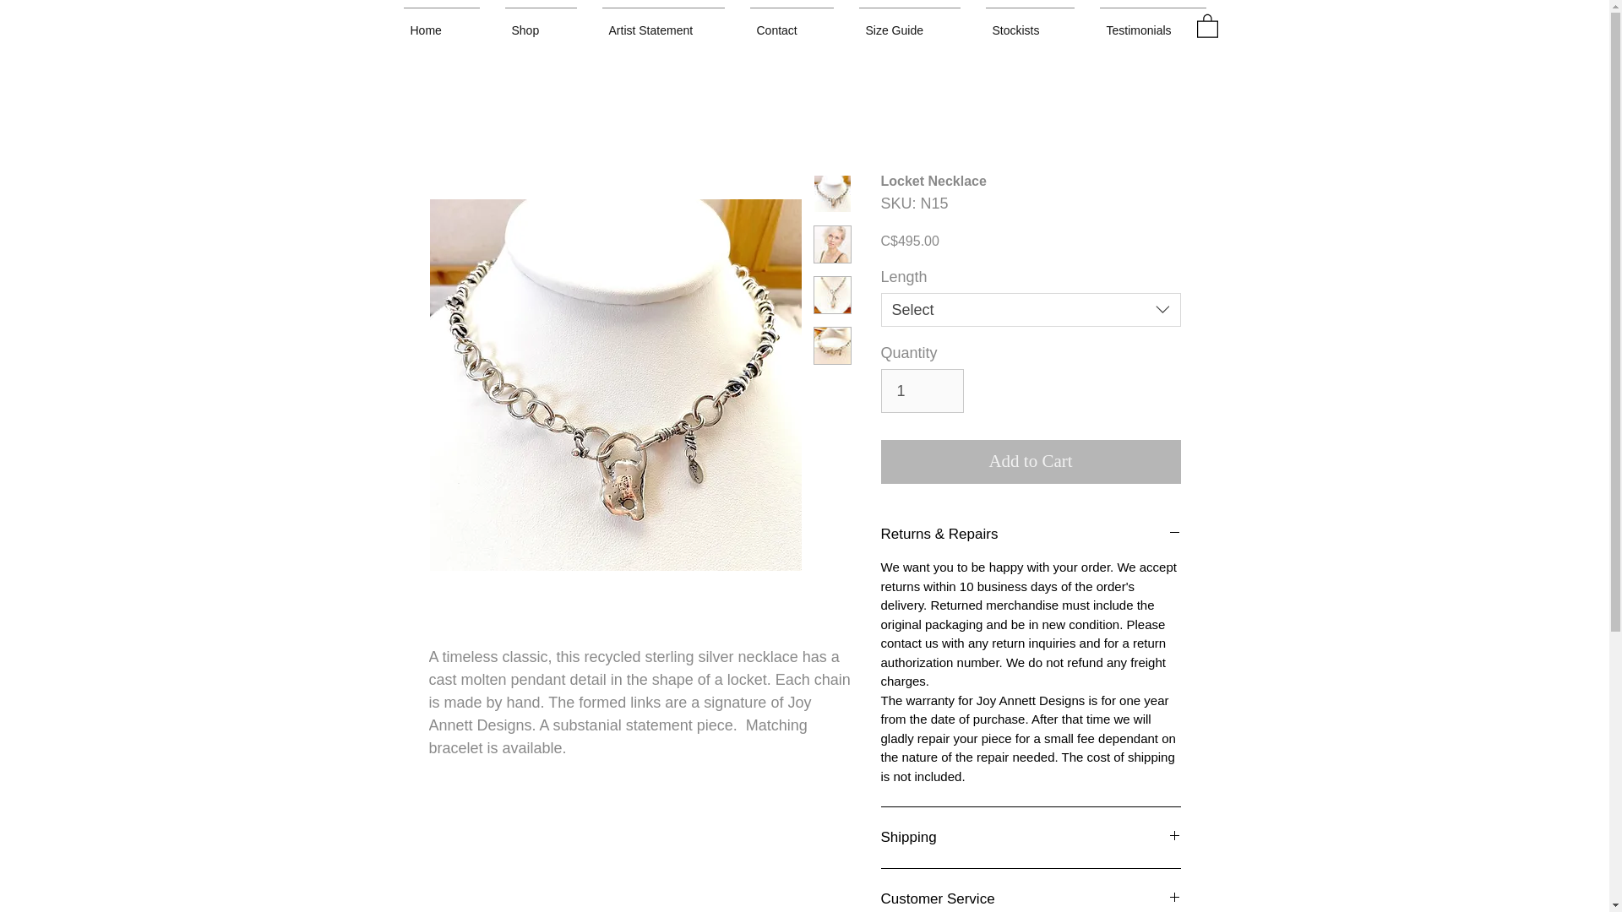 This screenshot has height=912, width=1622. I want to click on Contact, so click(791, 22).